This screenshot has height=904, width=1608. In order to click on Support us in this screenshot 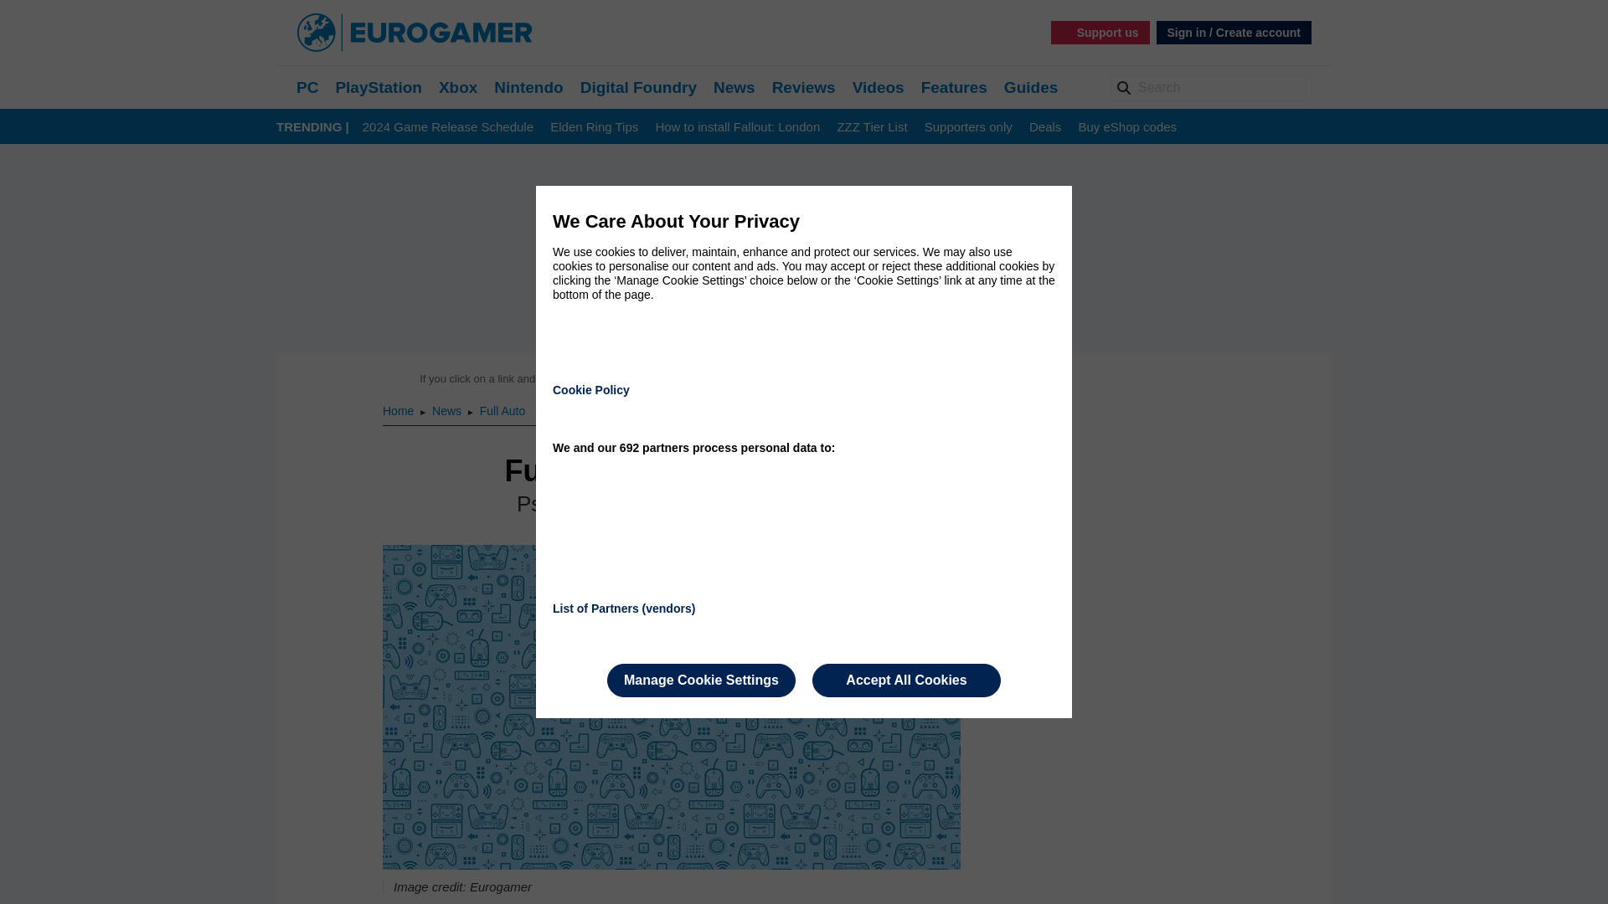, I will do `click(1100, 32)`.